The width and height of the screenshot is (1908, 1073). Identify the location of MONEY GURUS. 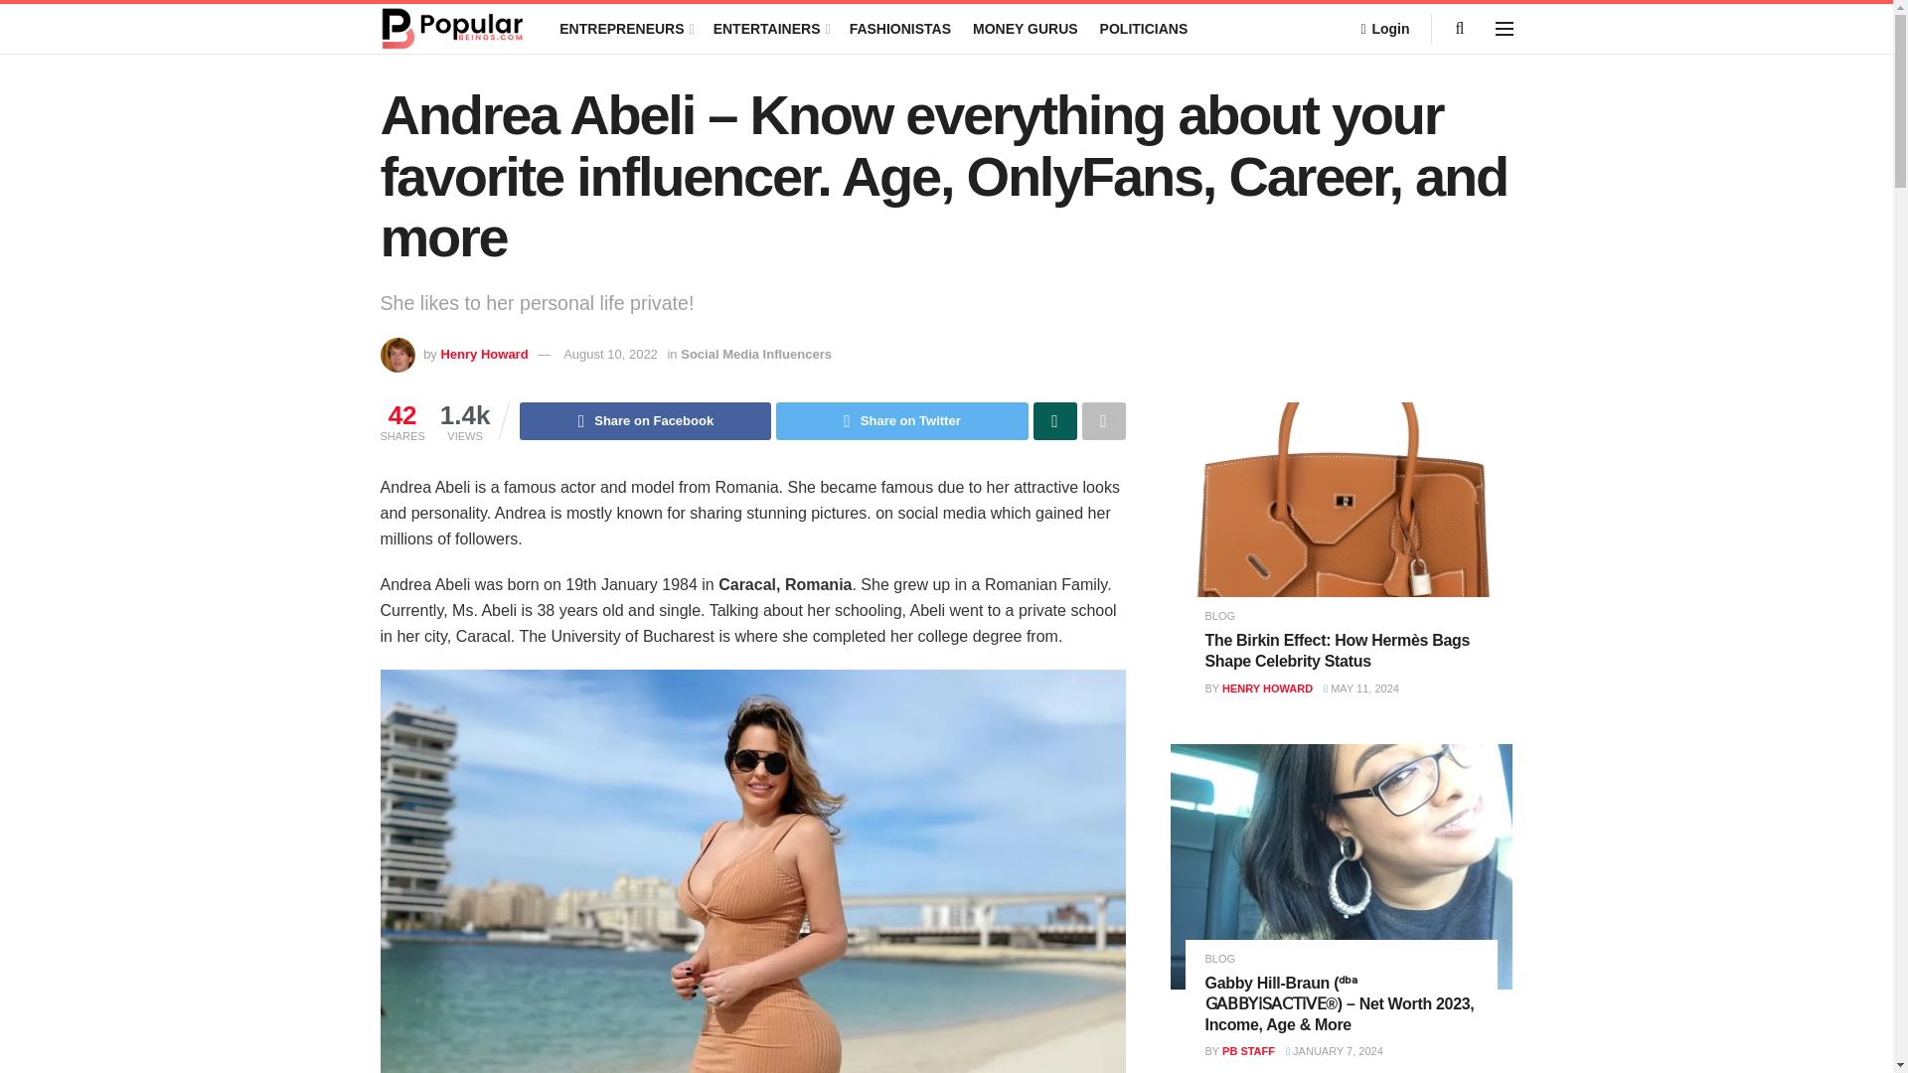
(1026, 29).